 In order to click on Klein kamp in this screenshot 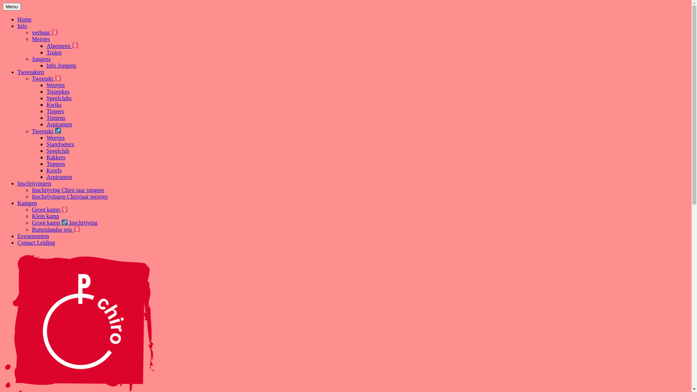, I will do `click(46, 216)`.